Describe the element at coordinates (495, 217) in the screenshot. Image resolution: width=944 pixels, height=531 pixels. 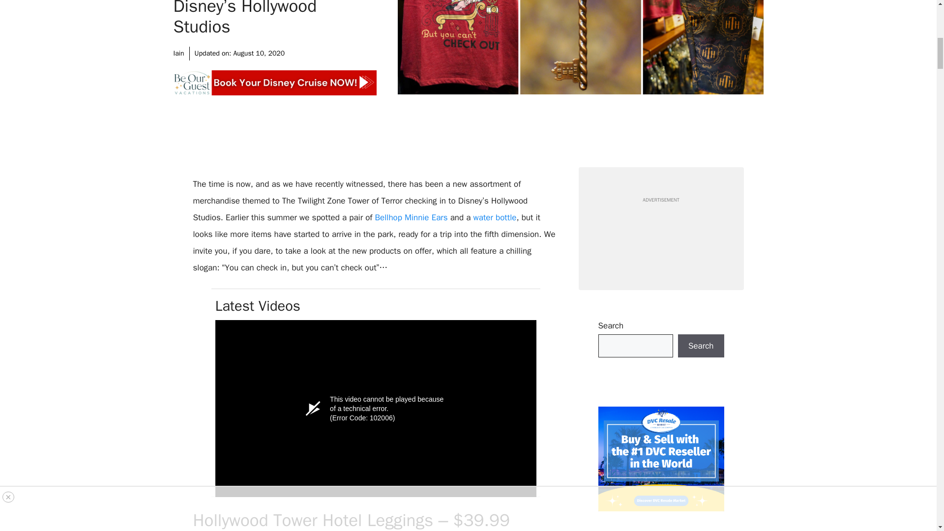
I see `water bottle` at that location.